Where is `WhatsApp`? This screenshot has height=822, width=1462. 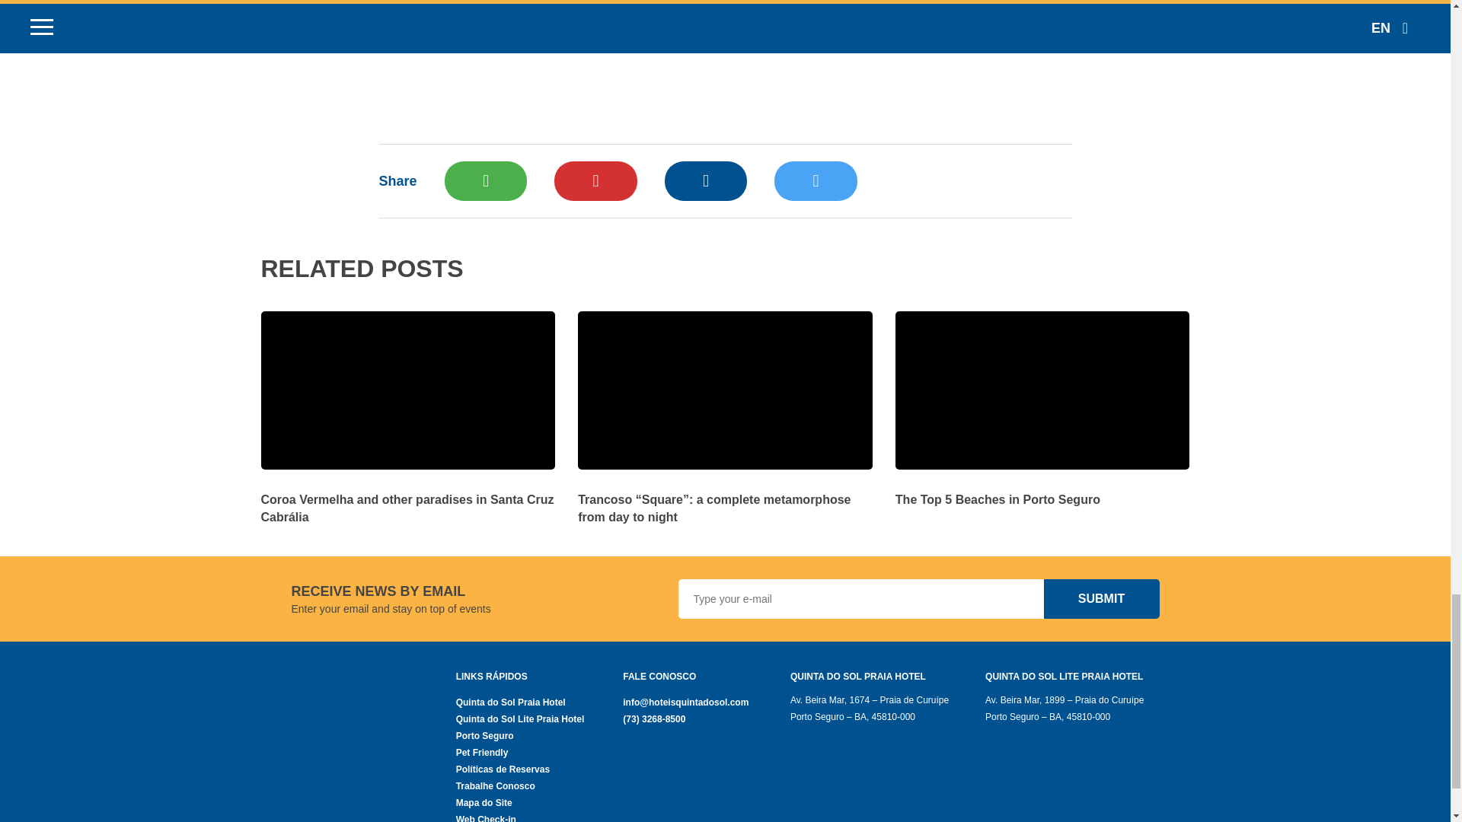 WhatsApp is located at coordinates (485, 180).